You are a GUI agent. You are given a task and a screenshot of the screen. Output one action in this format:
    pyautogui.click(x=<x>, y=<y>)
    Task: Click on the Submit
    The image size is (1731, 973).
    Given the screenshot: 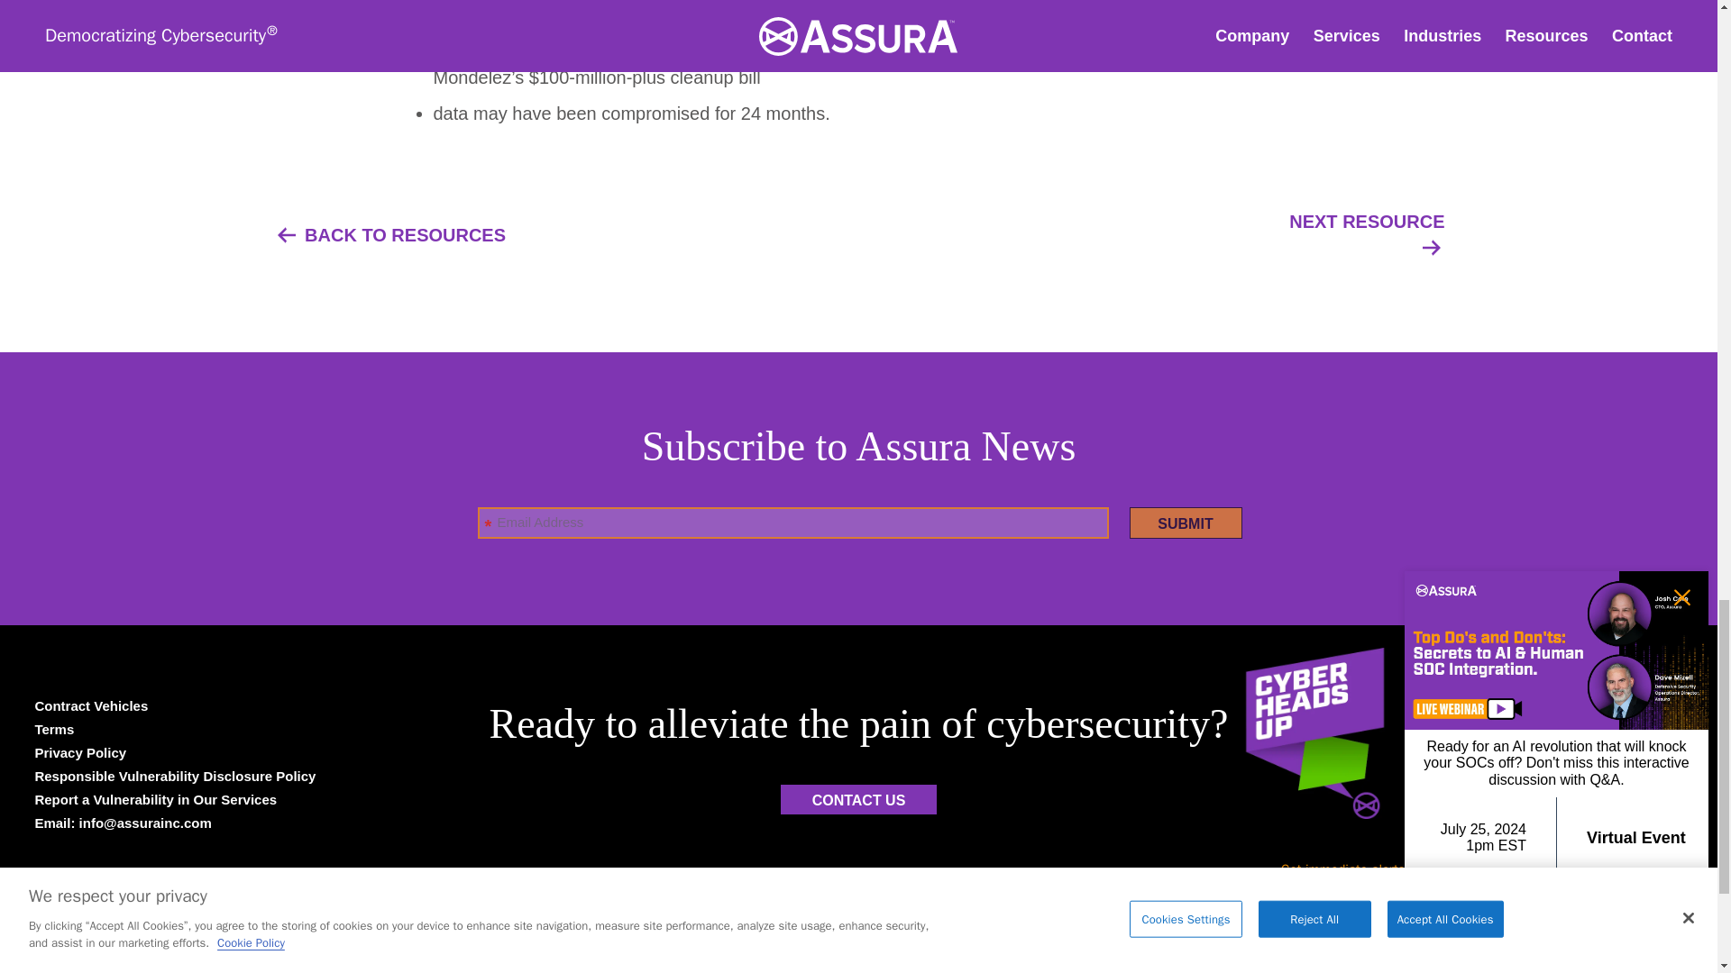 What is the action you would take?
    pyautogui.click(x=1185, y=523)
    